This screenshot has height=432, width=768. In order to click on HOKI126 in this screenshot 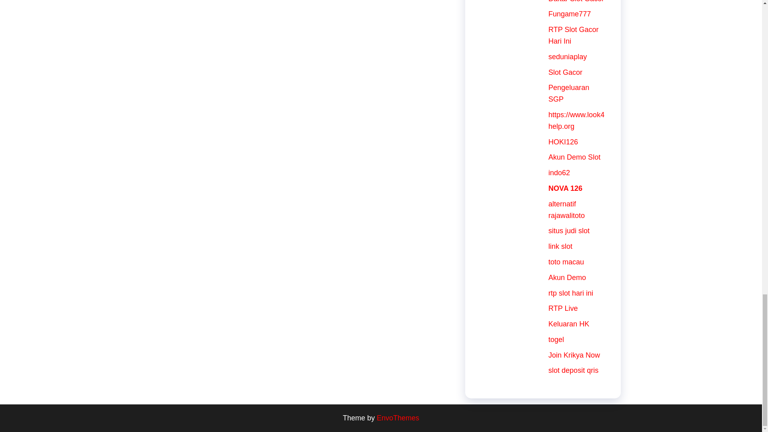, I will do `click(563, 142)`.